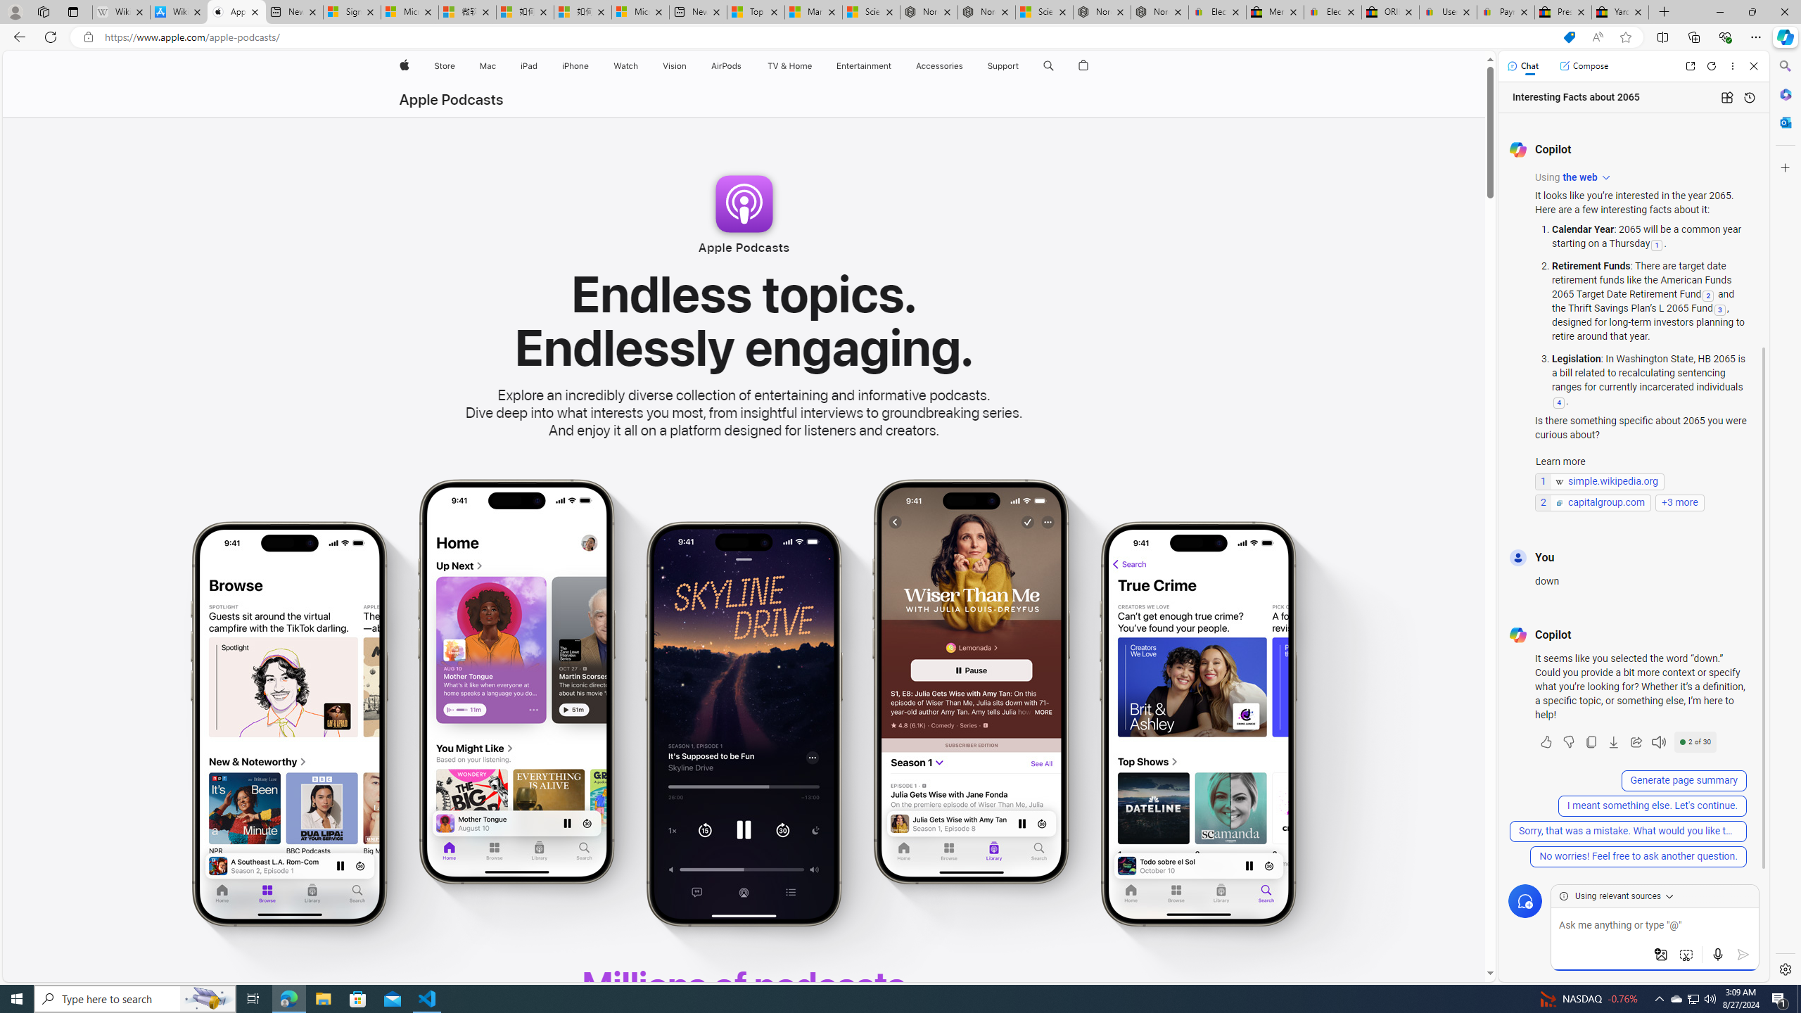 The width and height of the screenshot is (1801, 1013). What do you see at coordinates (450, 100) in the screenshot?
I see `Apple Podcasts` at bounding box center [450, 100].